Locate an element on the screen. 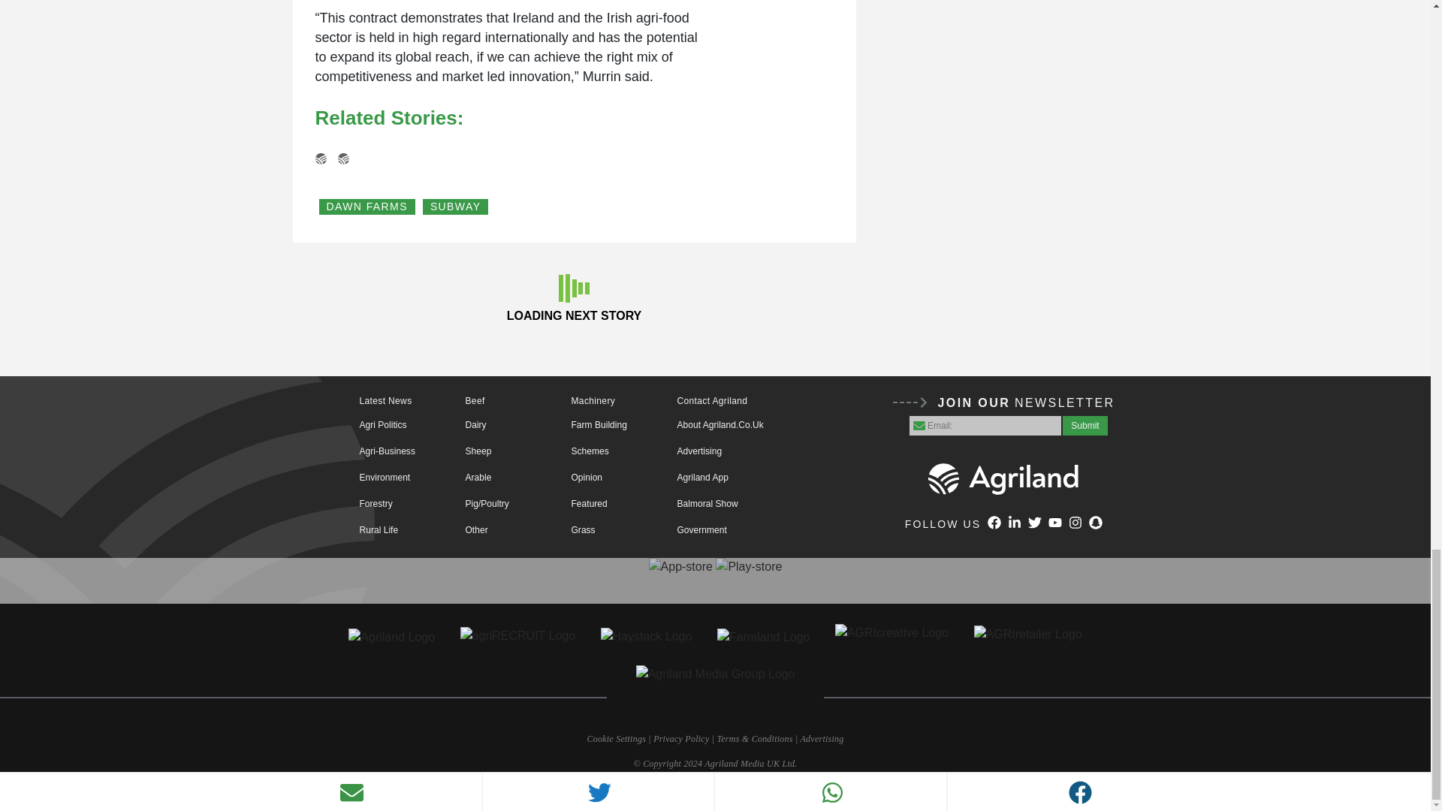  Link to Facebook is located at coordinates (994, 524).